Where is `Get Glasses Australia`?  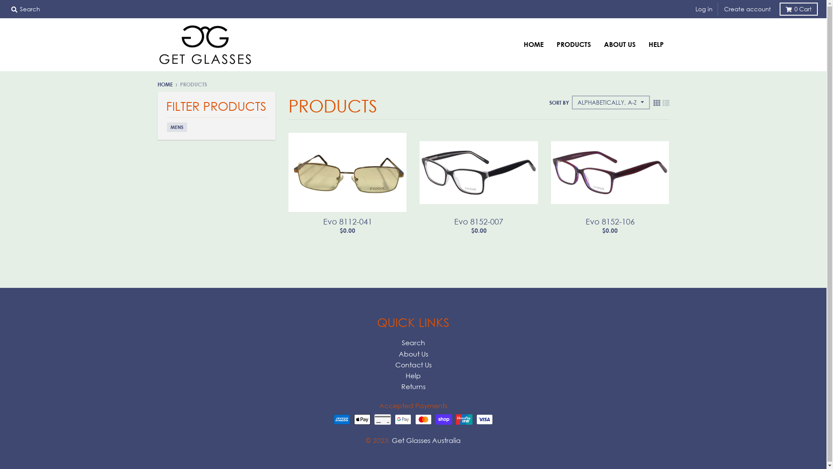 Get Glasses Australia is located at coordinates (426, 440).